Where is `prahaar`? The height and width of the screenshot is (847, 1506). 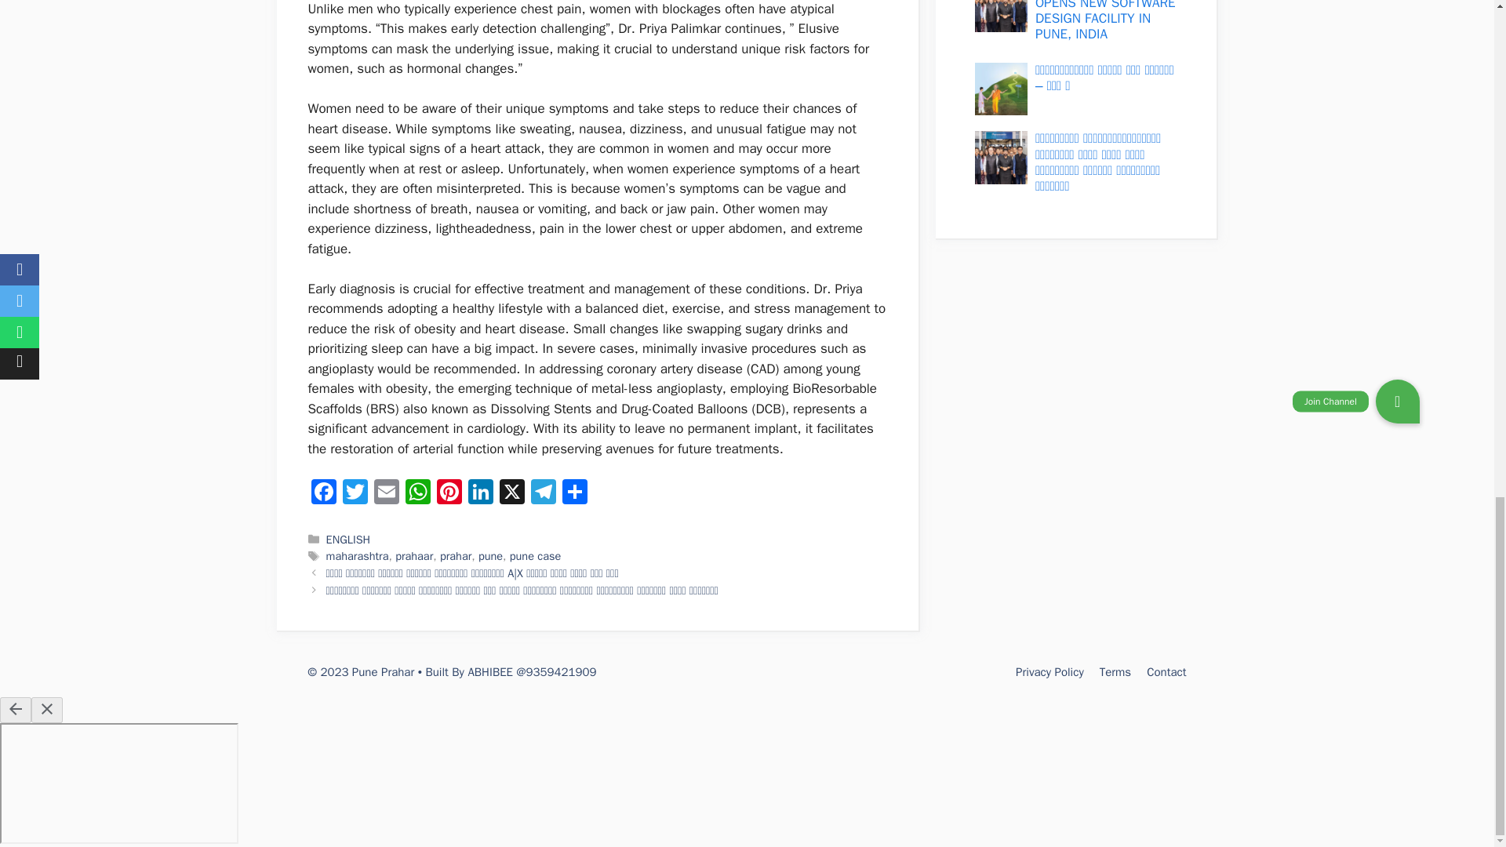 prahaar is located at coordinates (414, 555).